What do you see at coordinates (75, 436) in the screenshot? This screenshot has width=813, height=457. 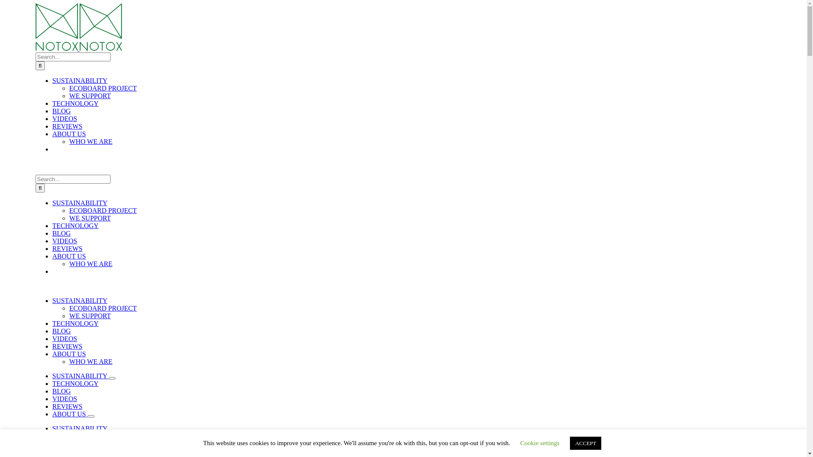 I see `TECHNOLOGY` at bounding box center [75, 436].